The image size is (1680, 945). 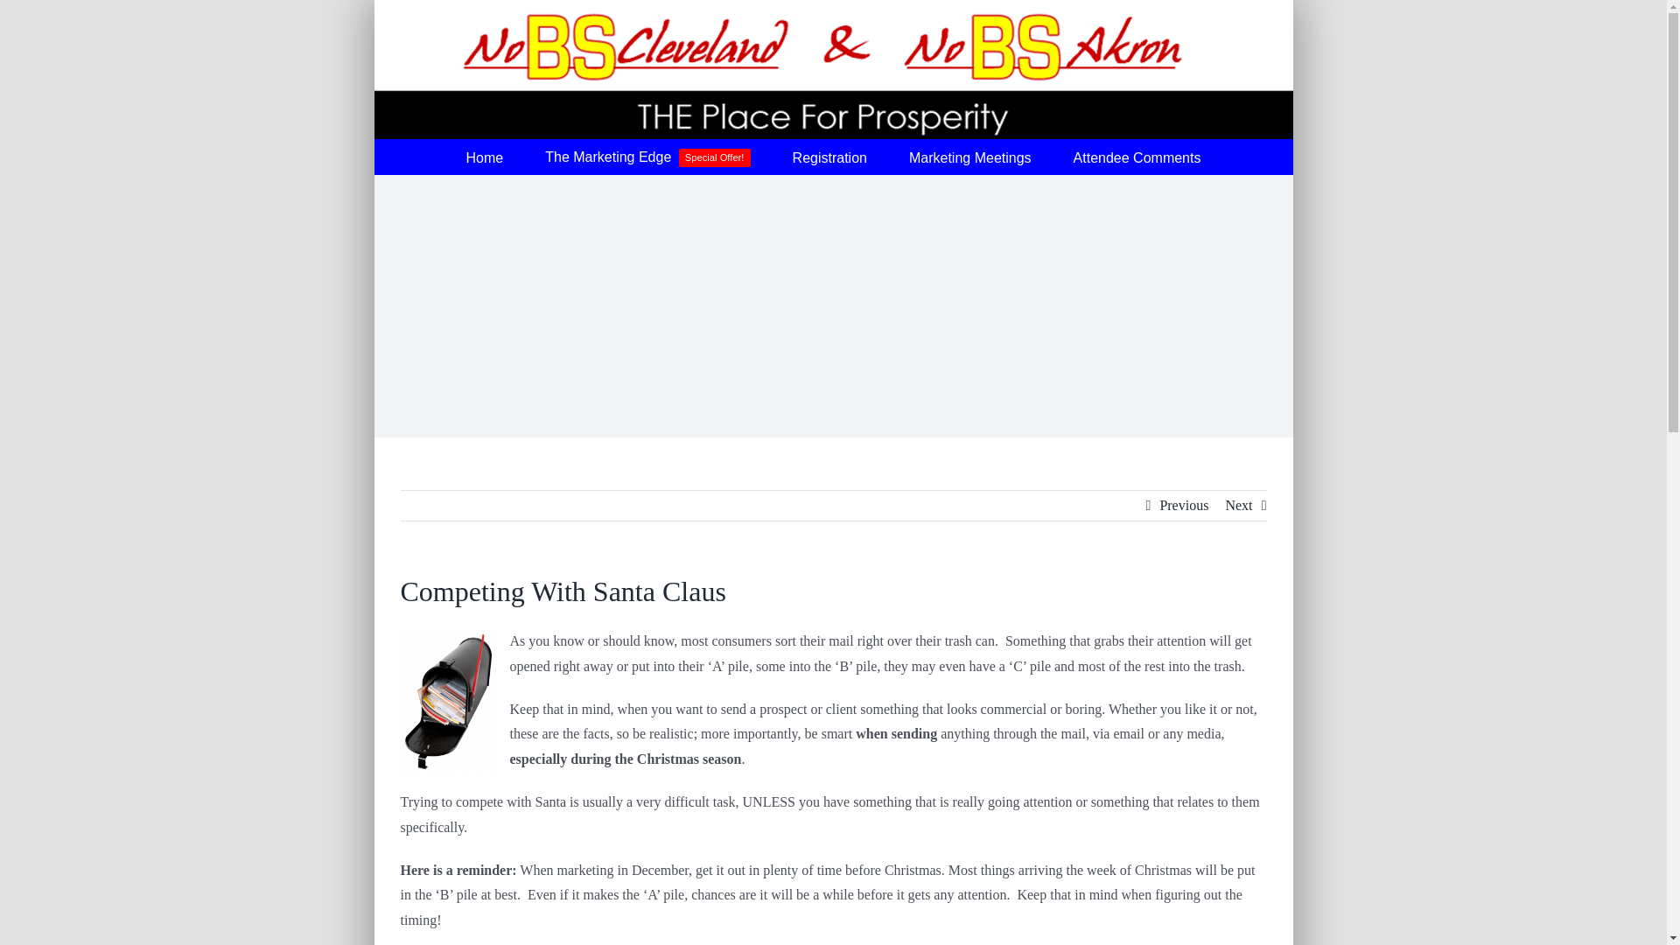 What do you see at coordinates (1137, 156) in the screenshot?
I see `Home` at bounding box center [1137, 156].